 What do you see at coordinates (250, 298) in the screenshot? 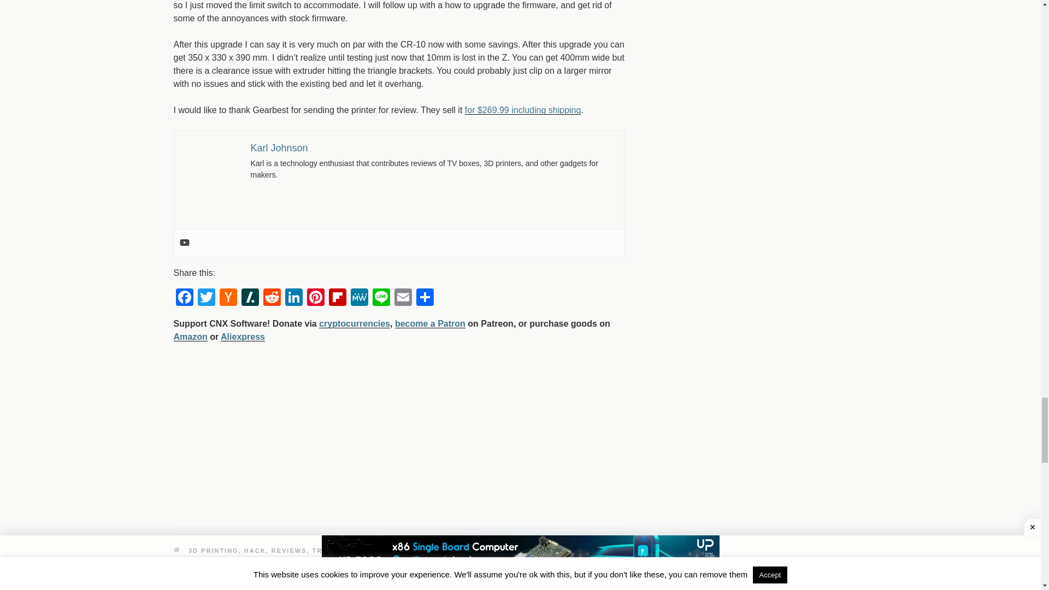
I see `Slashdot` at bounding box center [250, 298].